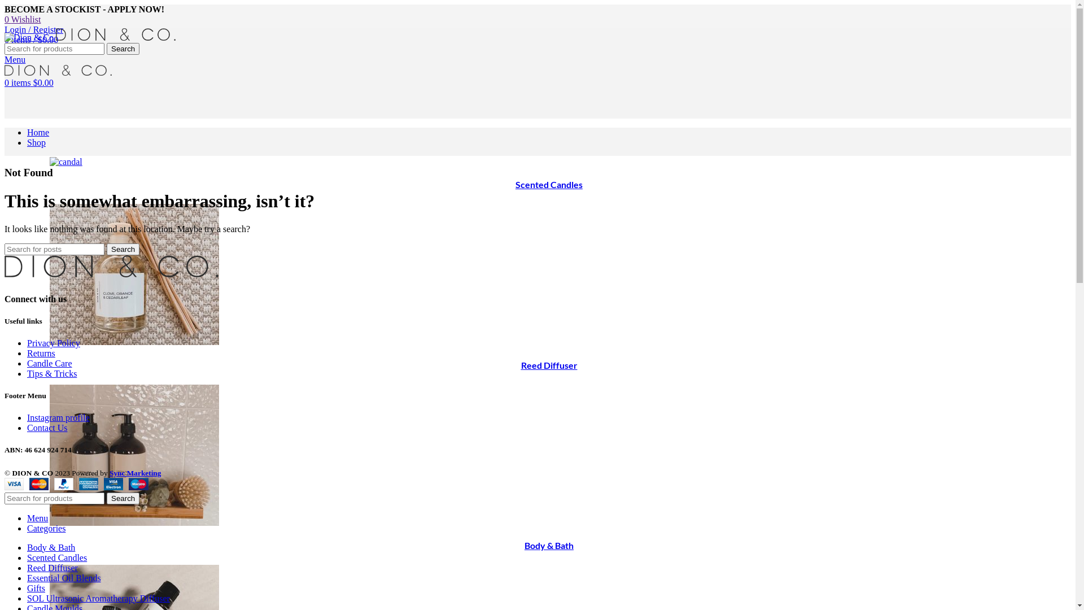 Image resolution: width=1084 pixels, height=610 pixels. Describe the element at coordinates (123, 498) in the screenshot. I see `Search` at that location.